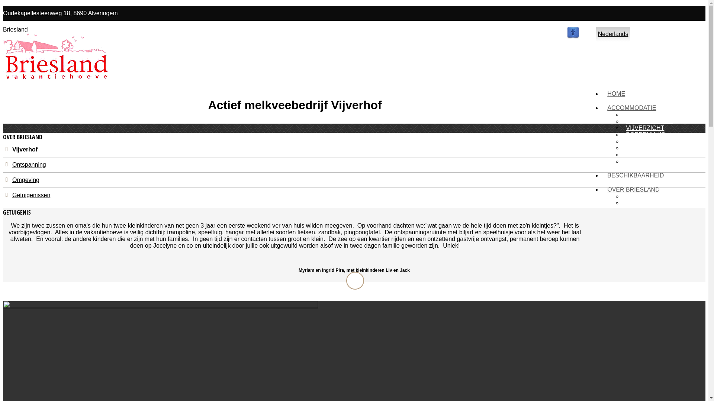  What do you see at coordinates (616, 94) in the screenshot?
I see `HOME` at bounding box center [616, 94].